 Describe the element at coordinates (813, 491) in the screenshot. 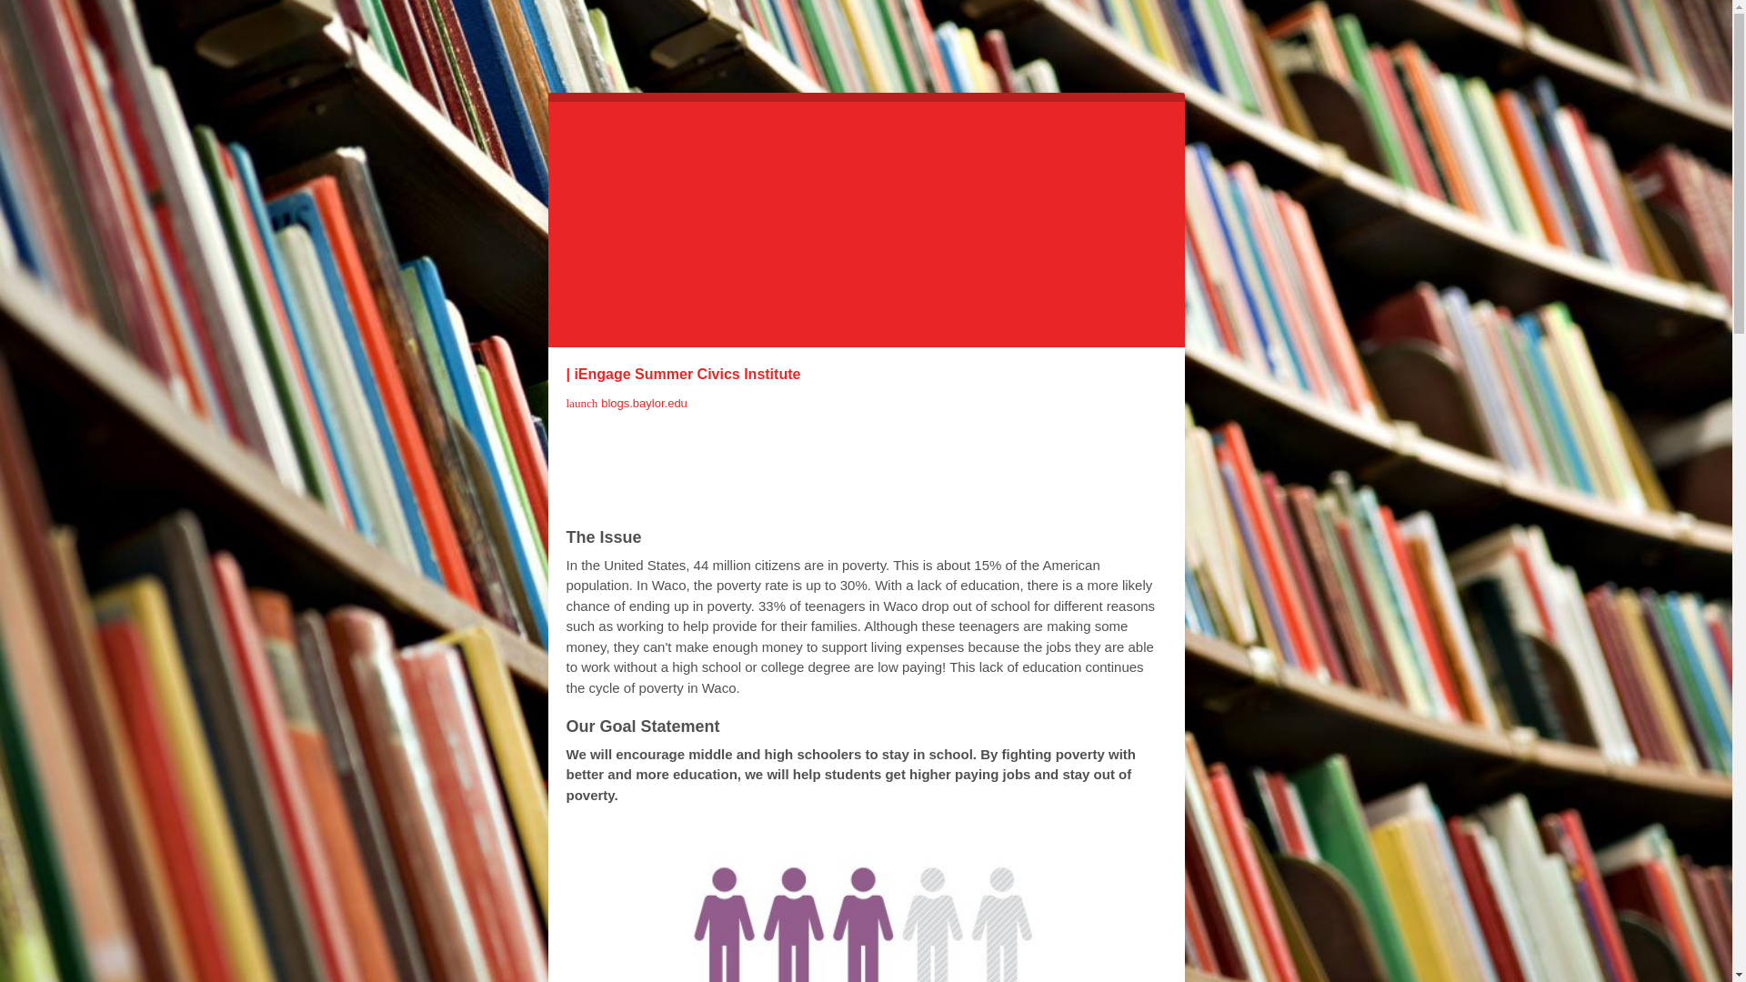

I see `up` at that location.